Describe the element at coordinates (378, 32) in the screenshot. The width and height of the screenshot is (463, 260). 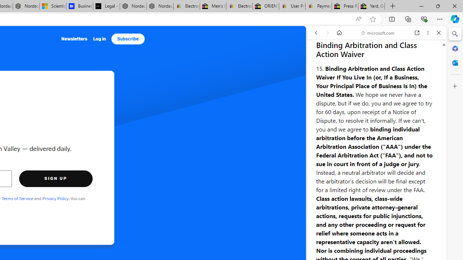
I see `microsoft.com` at that location.